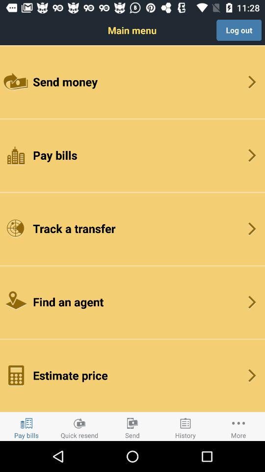 This screenshot has width=265, height=472. What do you see at coordinates (132, 228) in the screenshot?
I see `turn on item below pay bills icon` at bounding box center [132, 228].